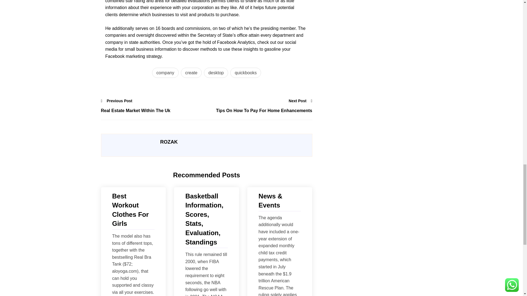 Image resolution: width=527 pixels, height=296 pixels. Describe the element at coordinates (216, 73) in the screenshot. I see `desktop` at that location.